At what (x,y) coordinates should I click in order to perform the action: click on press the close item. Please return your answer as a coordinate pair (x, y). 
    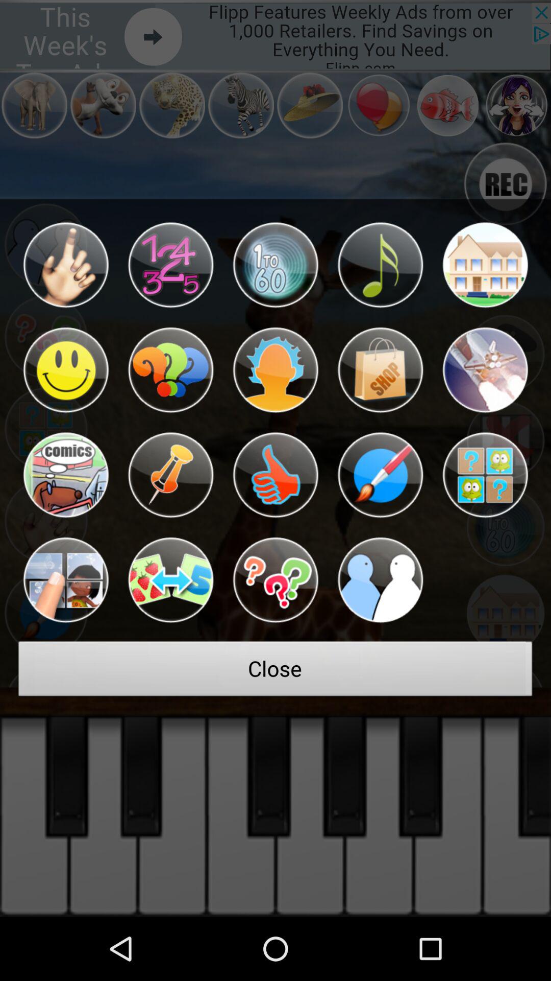
    Looking at the image, I should click on (275, 671).